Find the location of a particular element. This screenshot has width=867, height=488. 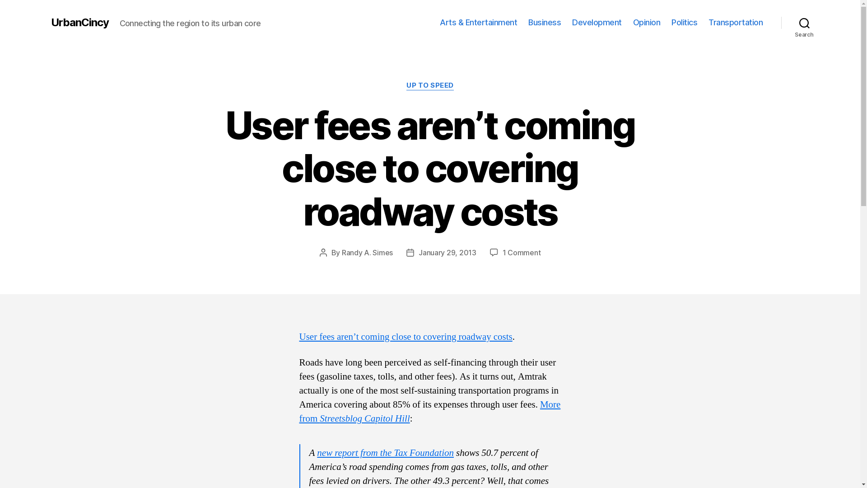

Randy A. Simes is located at coordinates (368, 253).